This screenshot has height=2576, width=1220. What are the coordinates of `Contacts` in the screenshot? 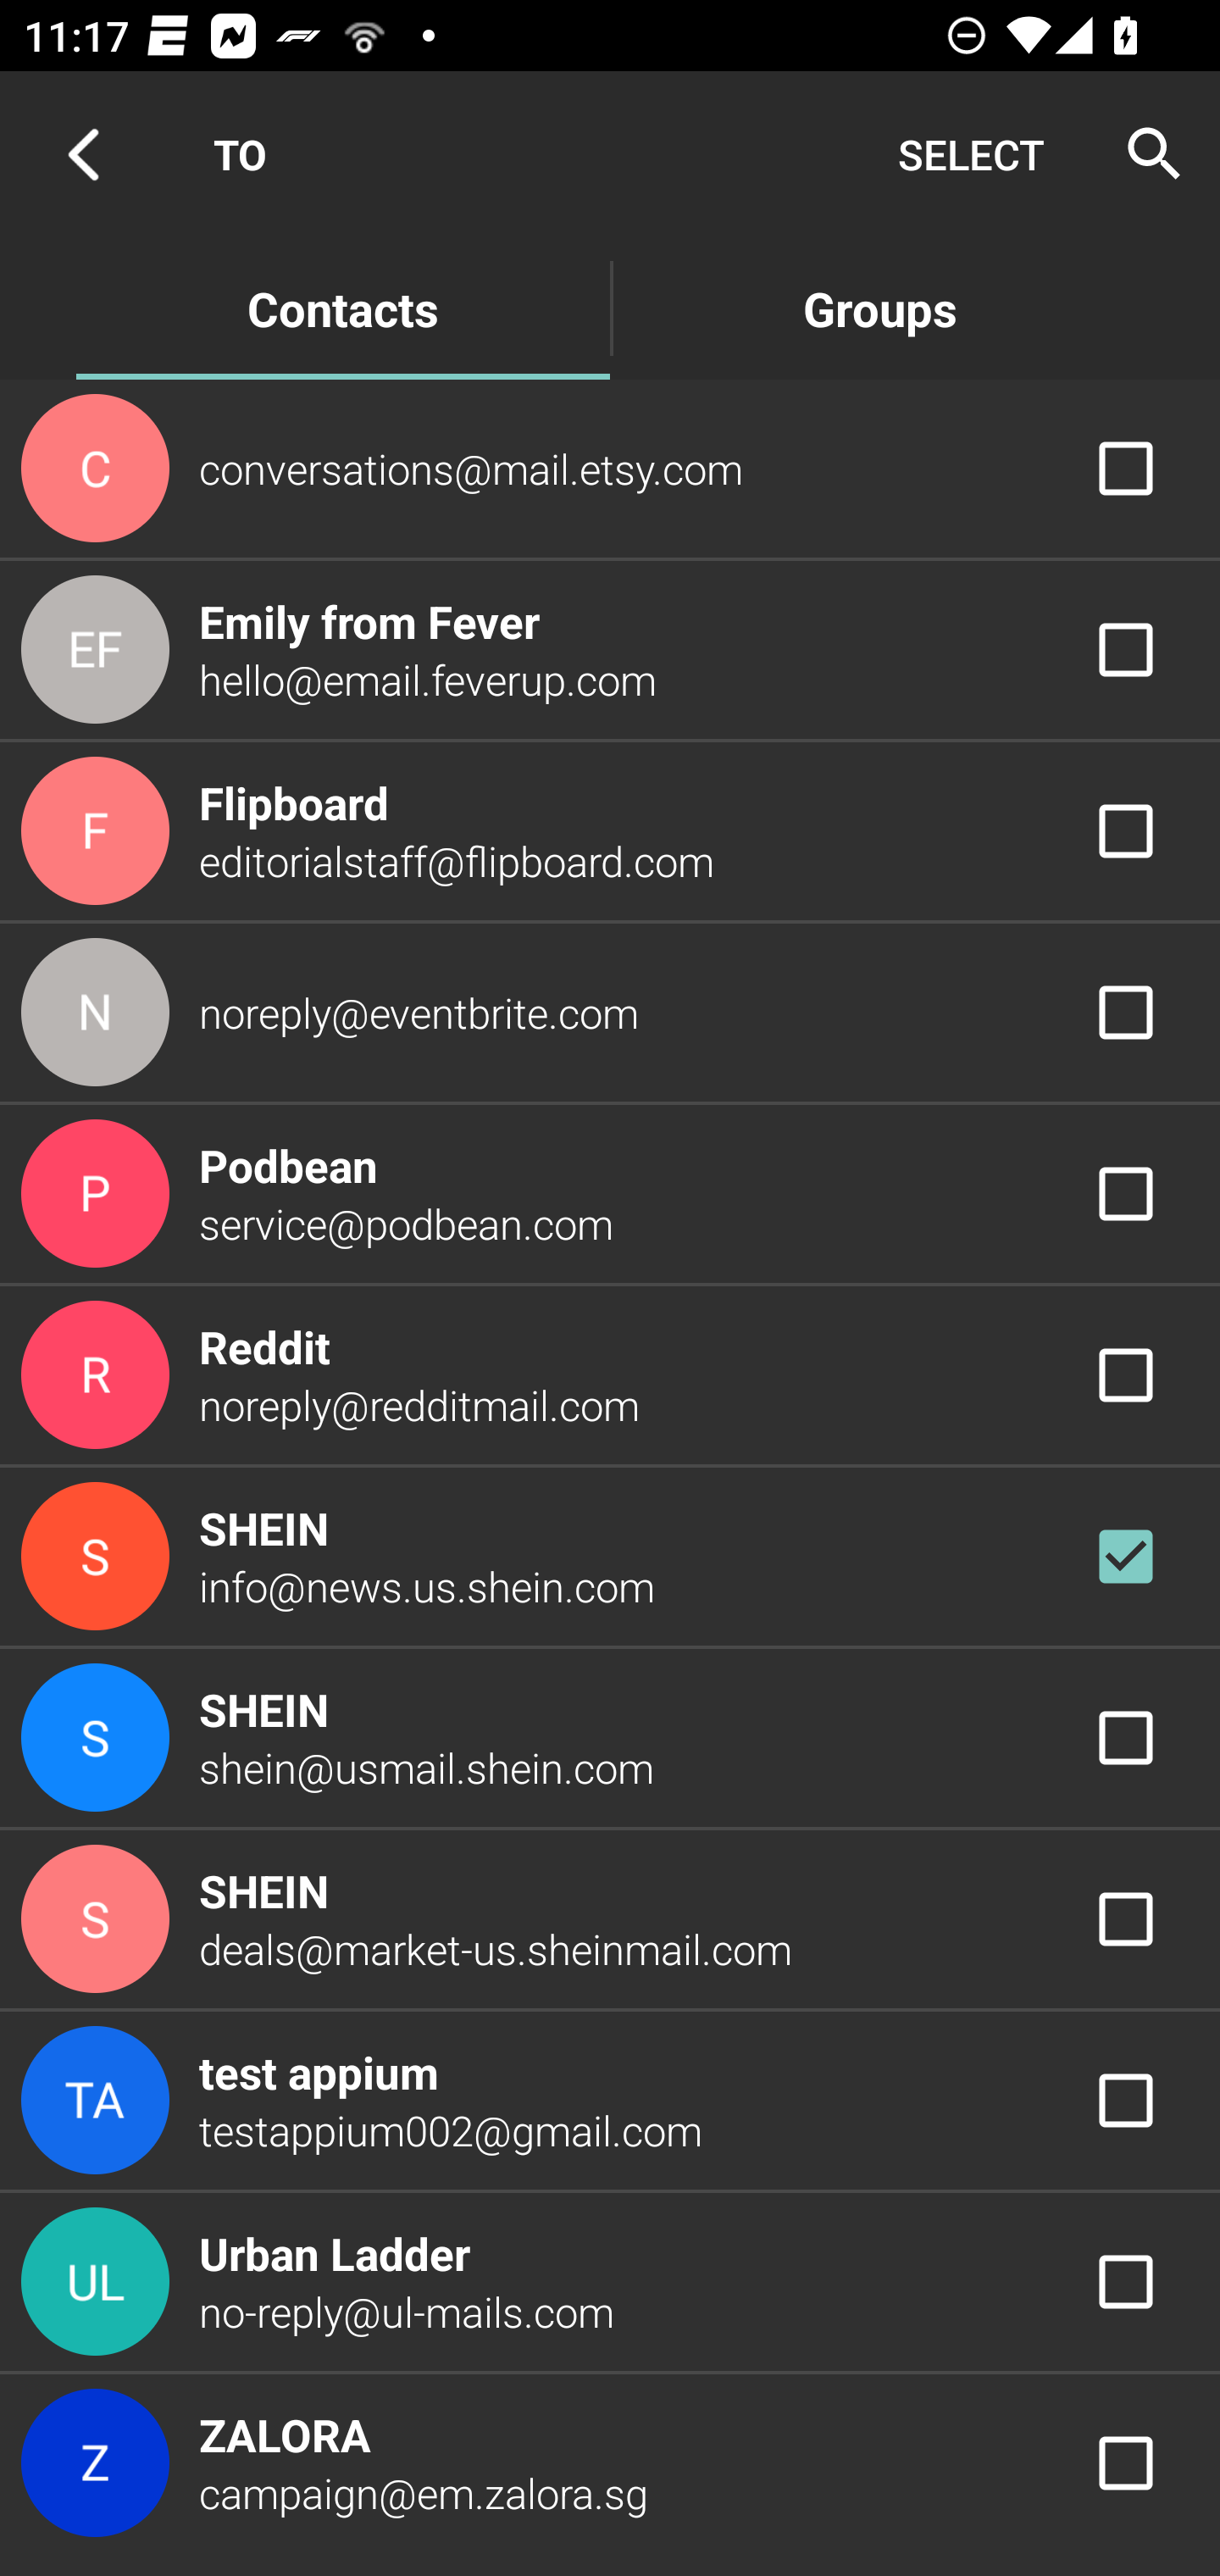 It's located at (342, 307).